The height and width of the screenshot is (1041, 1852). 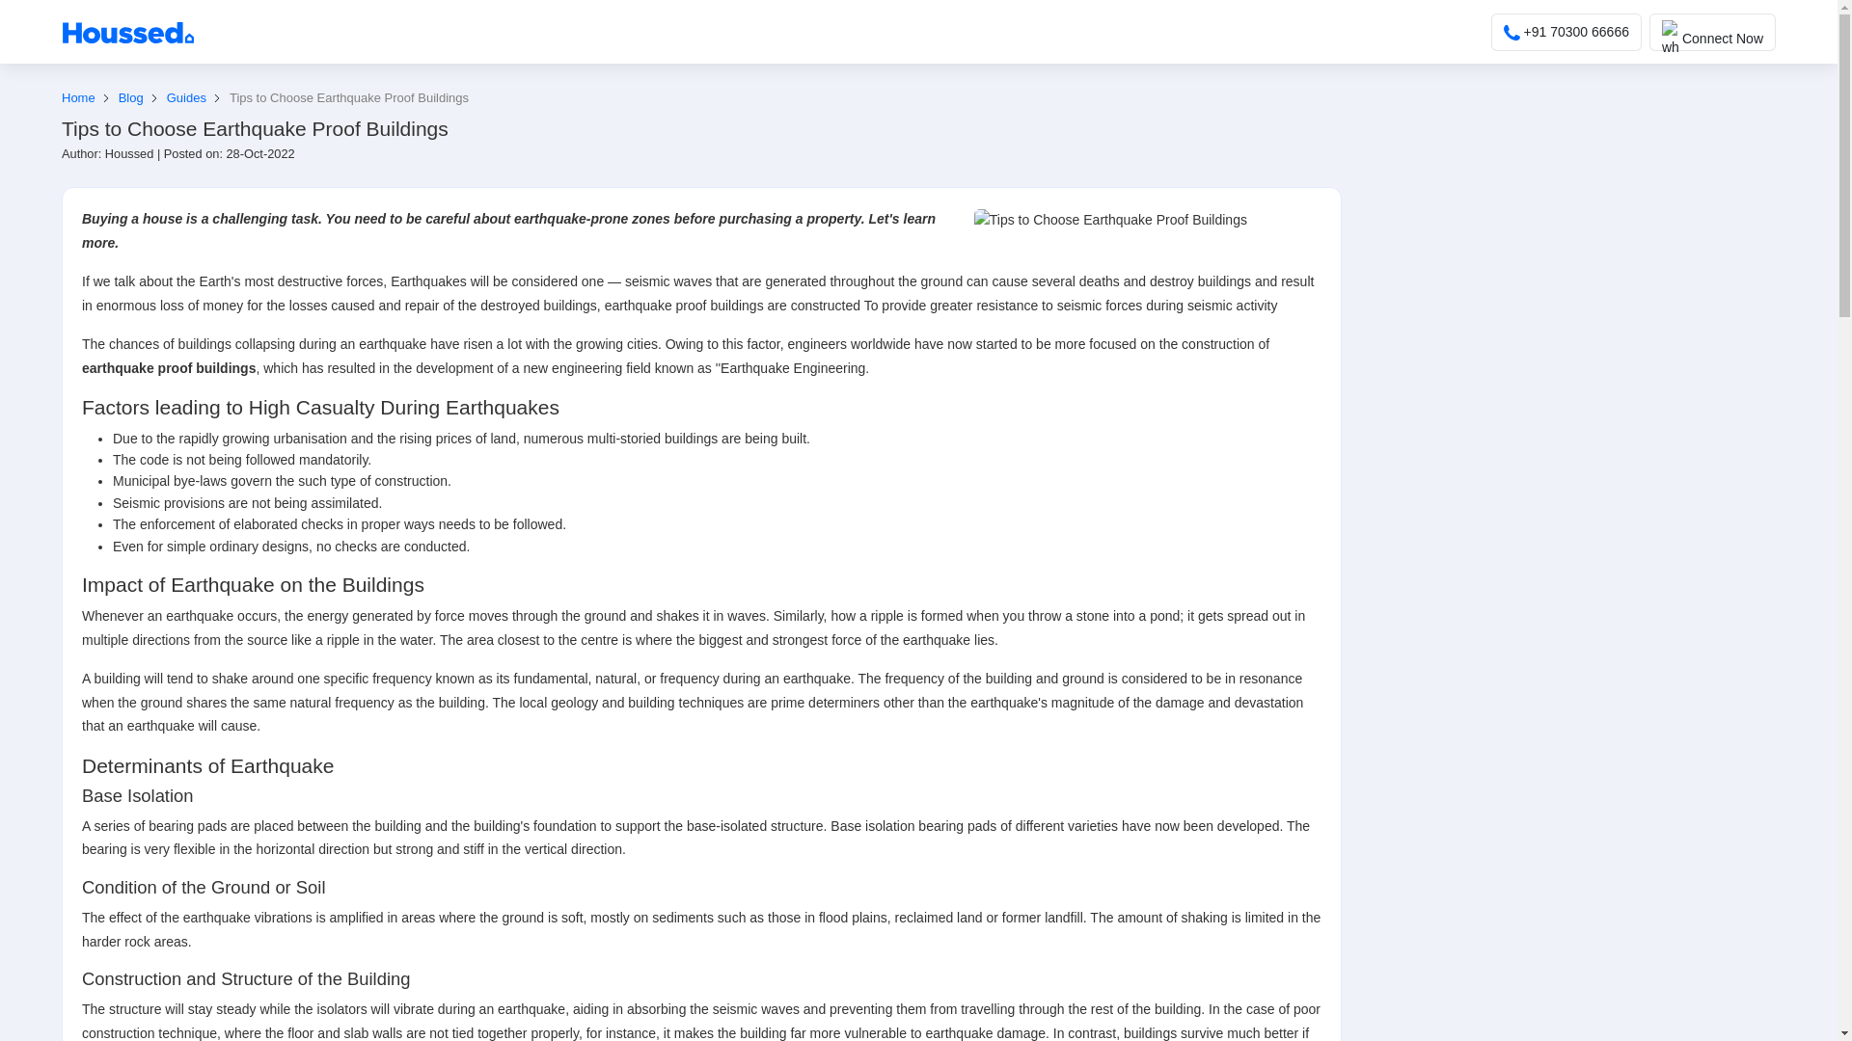 What do you see at coordinates (127, 33) in the screenshot?
I see `Houssed Logo` at bounding box center [127, 33].